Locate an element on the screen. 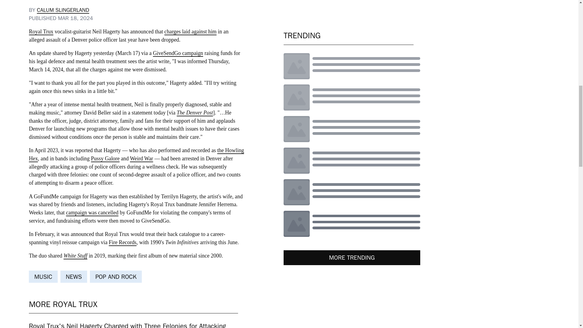  Pussy Galore is located at coordinates (105, 159).